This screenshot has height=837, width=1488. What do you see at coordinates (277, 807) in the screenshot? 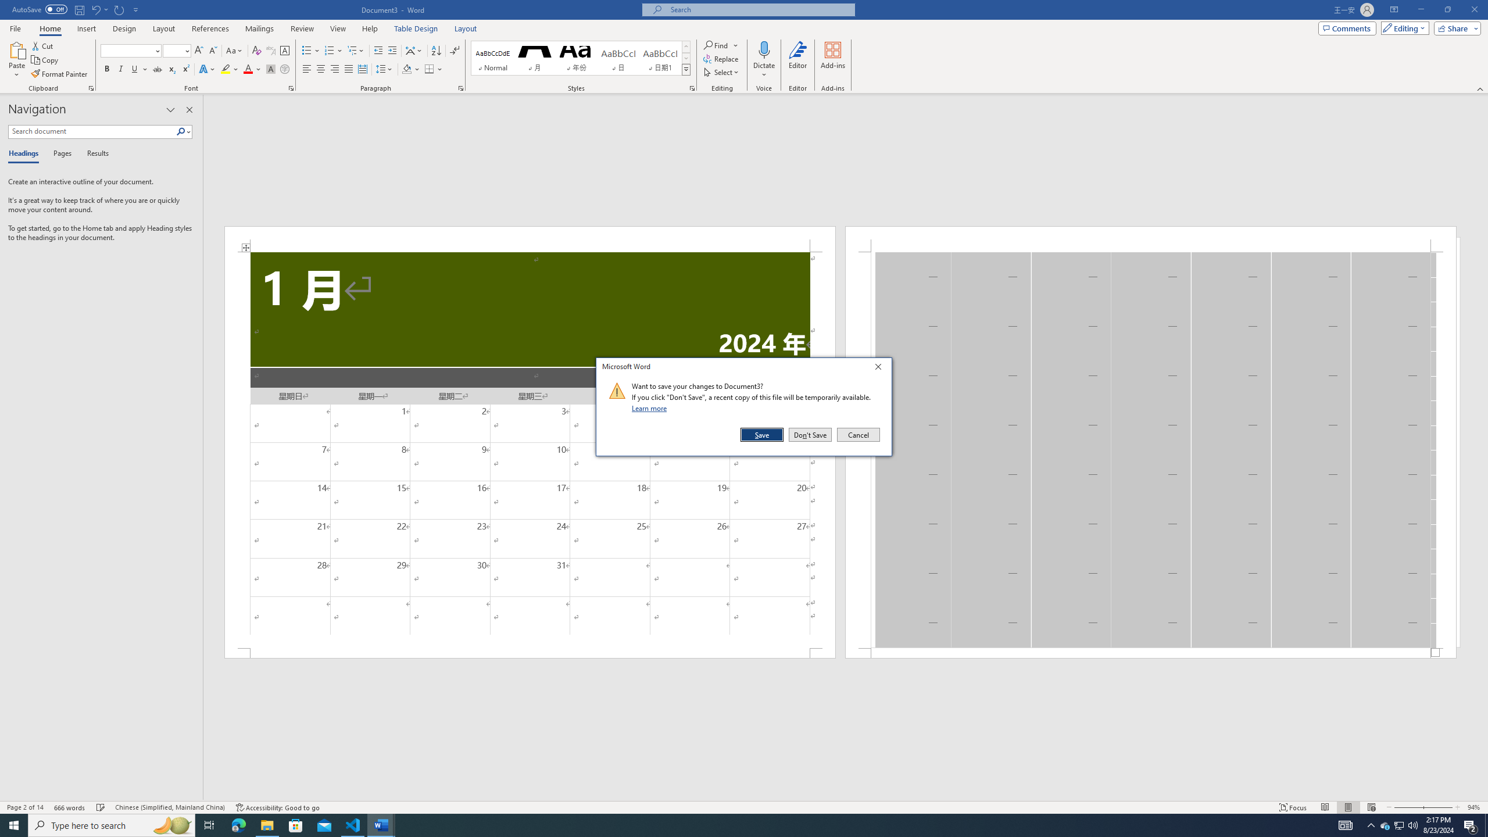
I see `Accessibility Checker Accessibility: Good to go` at bounding box center [277, 807].